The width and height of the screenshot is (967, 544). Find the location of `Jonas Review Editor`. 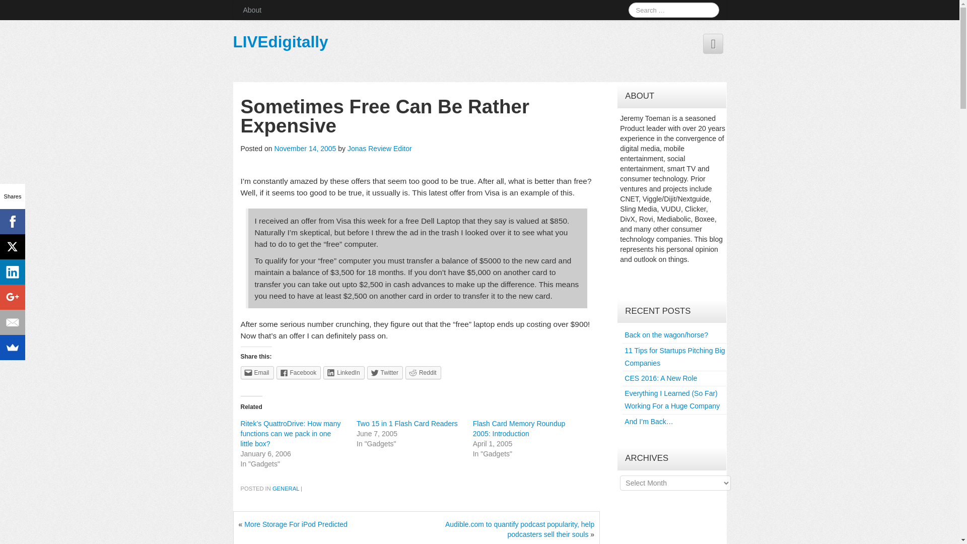

Jonas Review Editor is located at coordinates (379, 149).